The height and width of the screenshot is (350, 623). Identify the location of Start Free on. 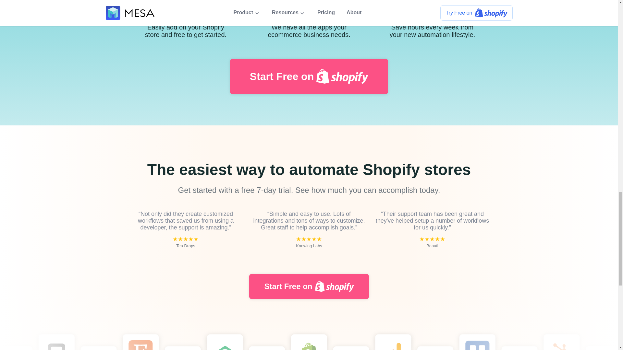
(309, 286).